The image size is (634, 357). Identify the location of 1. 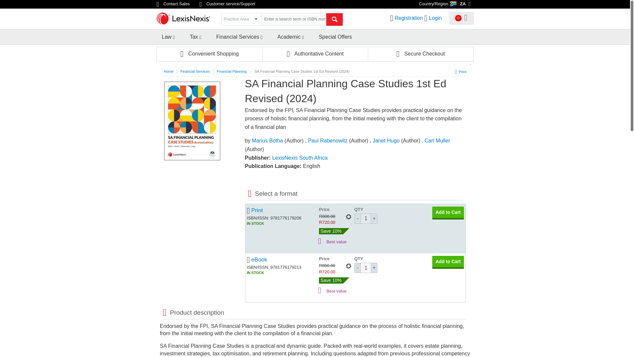
(366, 268).